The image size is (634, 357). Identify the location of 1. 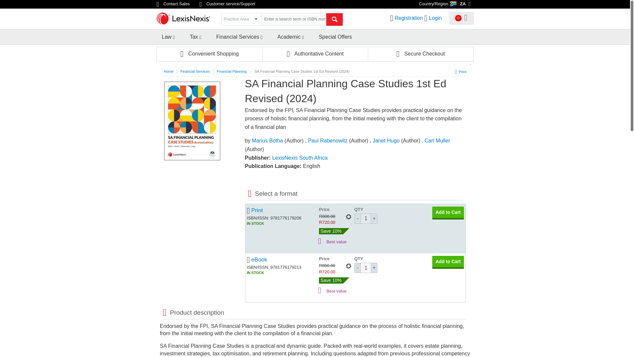
(366, 268).